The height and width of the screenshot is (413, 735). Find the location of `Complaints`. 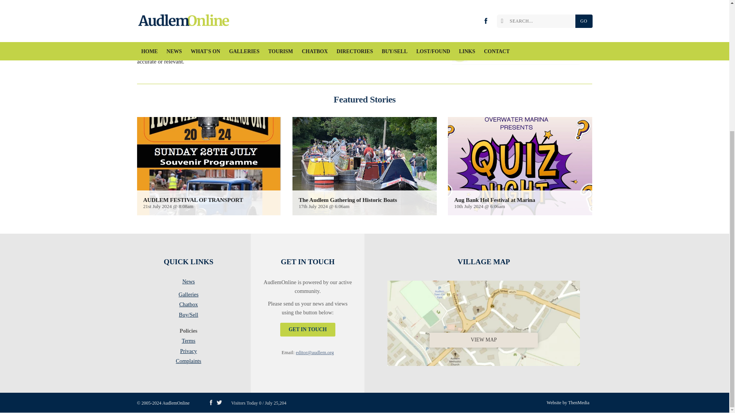

Complaints is located at coordinates (188, 361).